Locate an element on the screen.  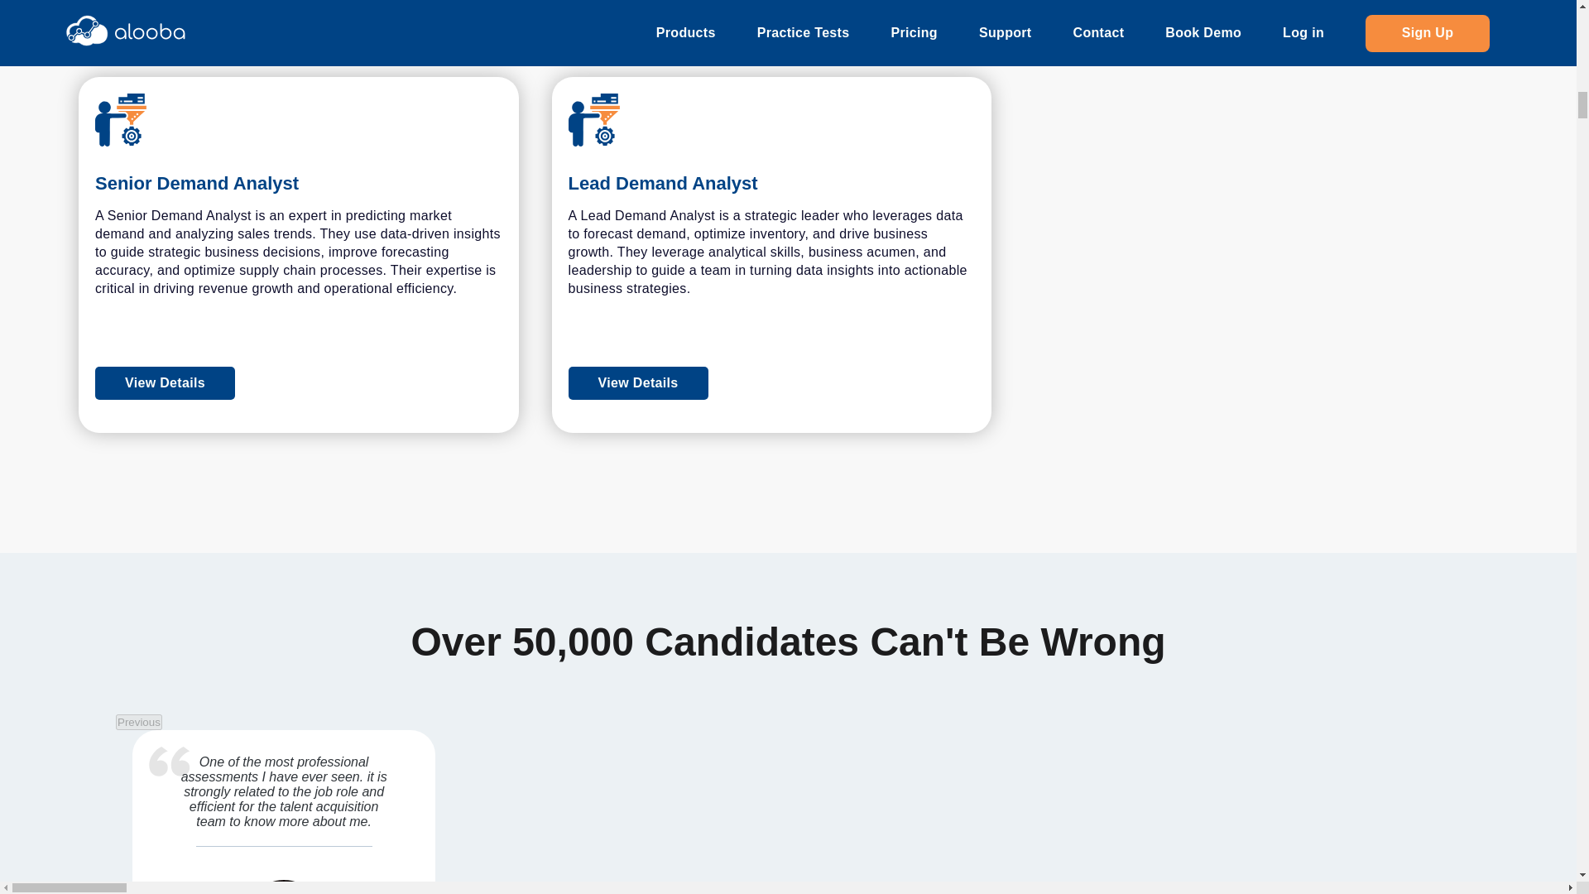
View Details is located at coordinates (771, 382).